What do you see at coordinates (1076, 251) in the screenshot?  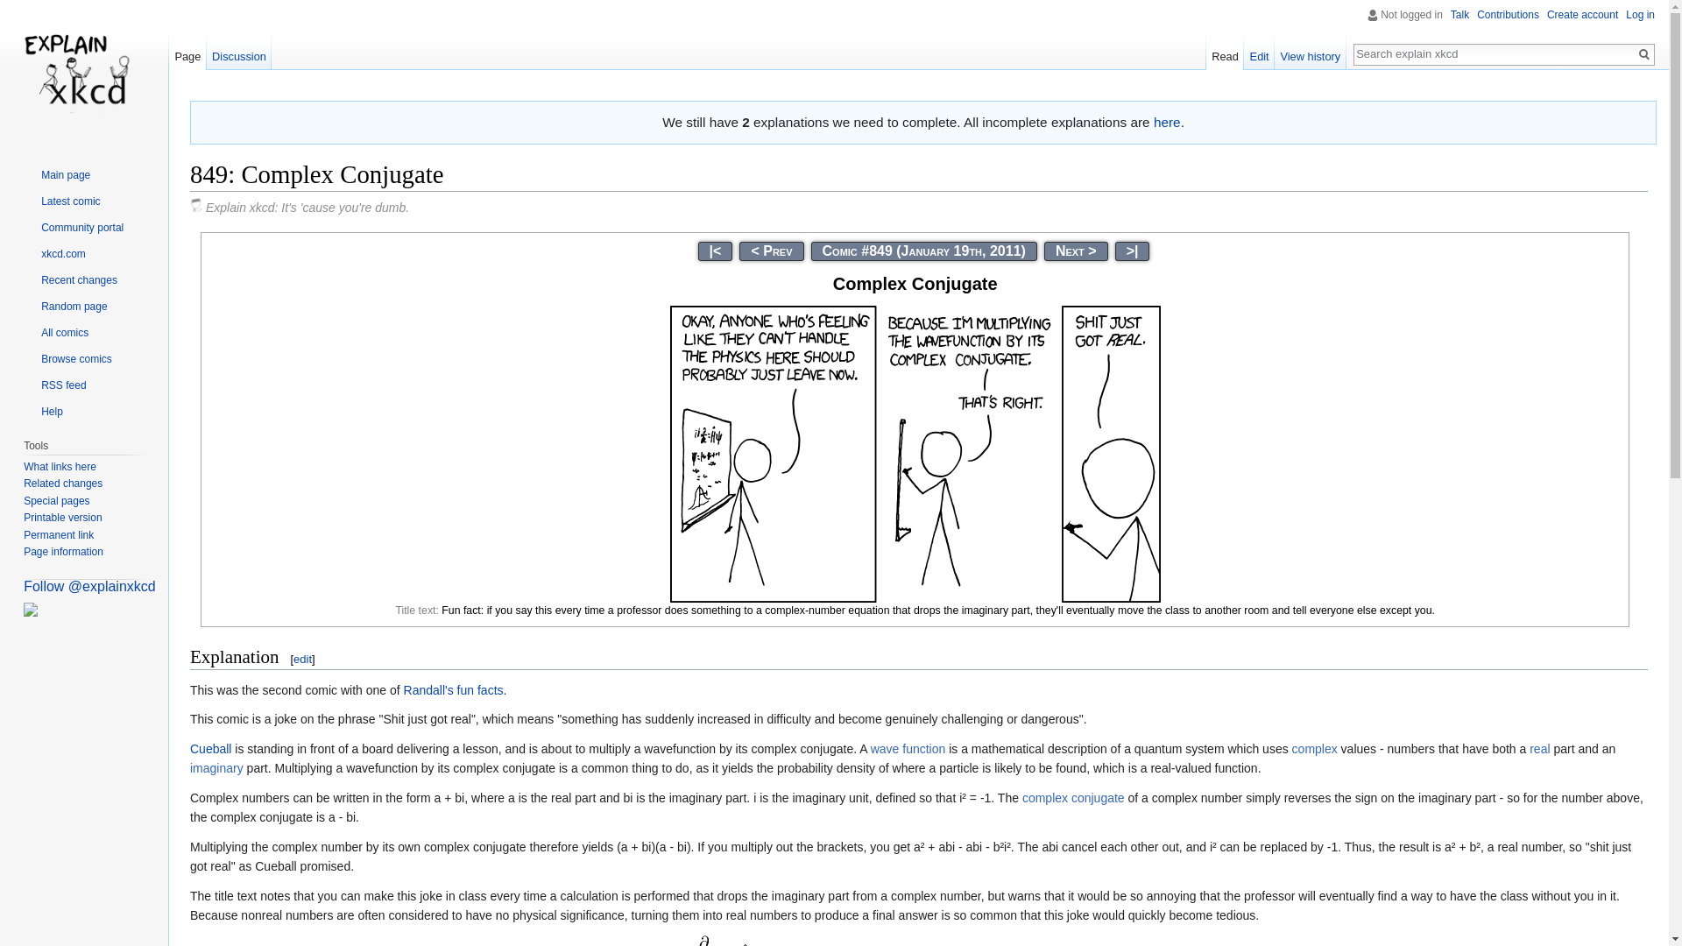 I see `850` at bounding box center [1076, 251].